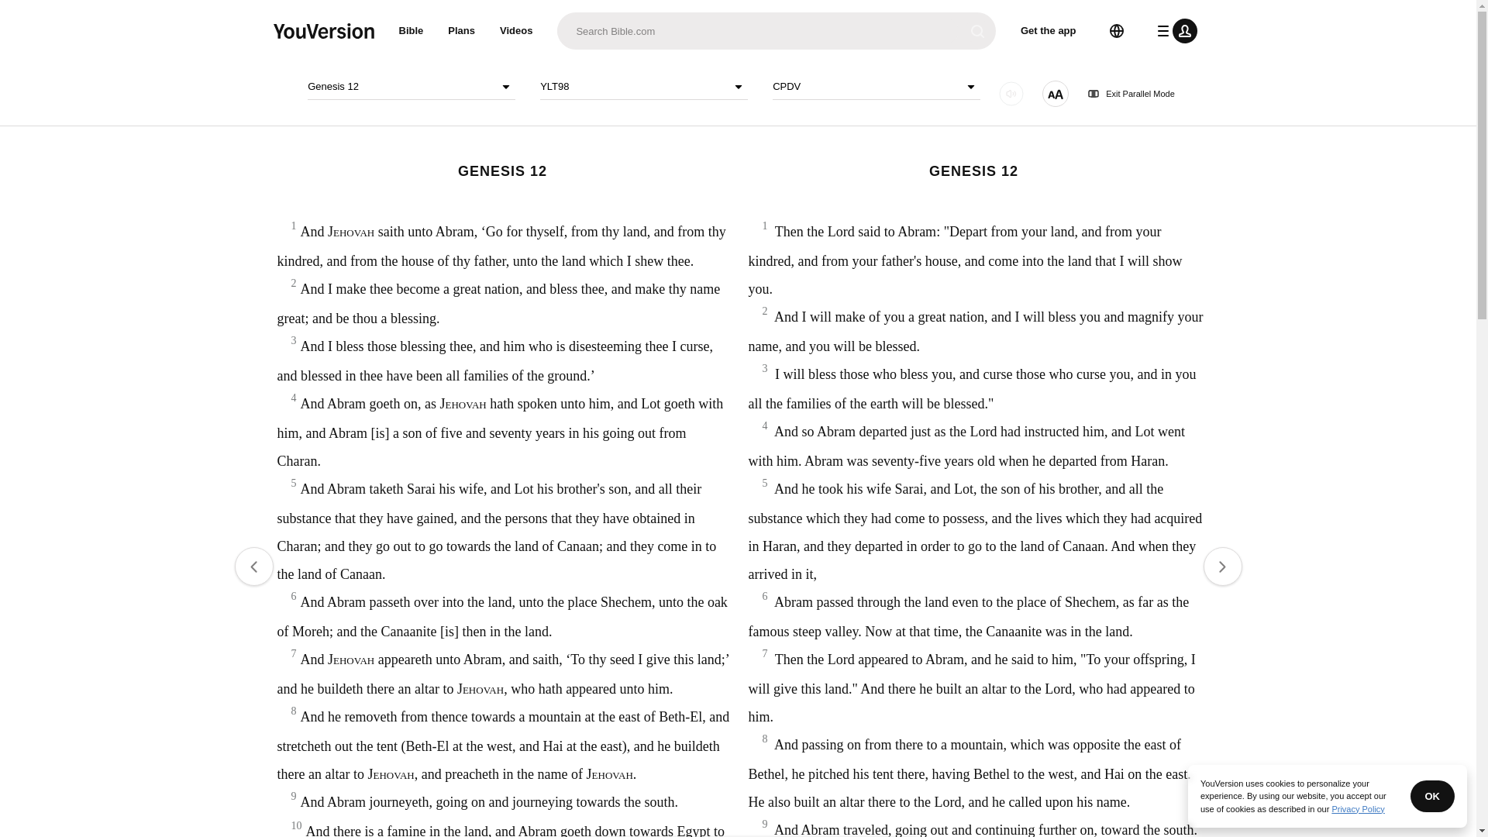  What do you see at coordinates (1049, 31) in the screenshot?
I see `Get the app` at bounding box center [1049, 31].